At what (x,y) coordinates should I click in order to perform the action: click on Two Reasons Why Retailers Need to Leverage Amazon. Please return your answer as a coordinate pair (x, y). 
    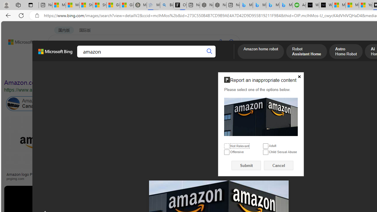
    Looking at the image, I should click on (117, 176).